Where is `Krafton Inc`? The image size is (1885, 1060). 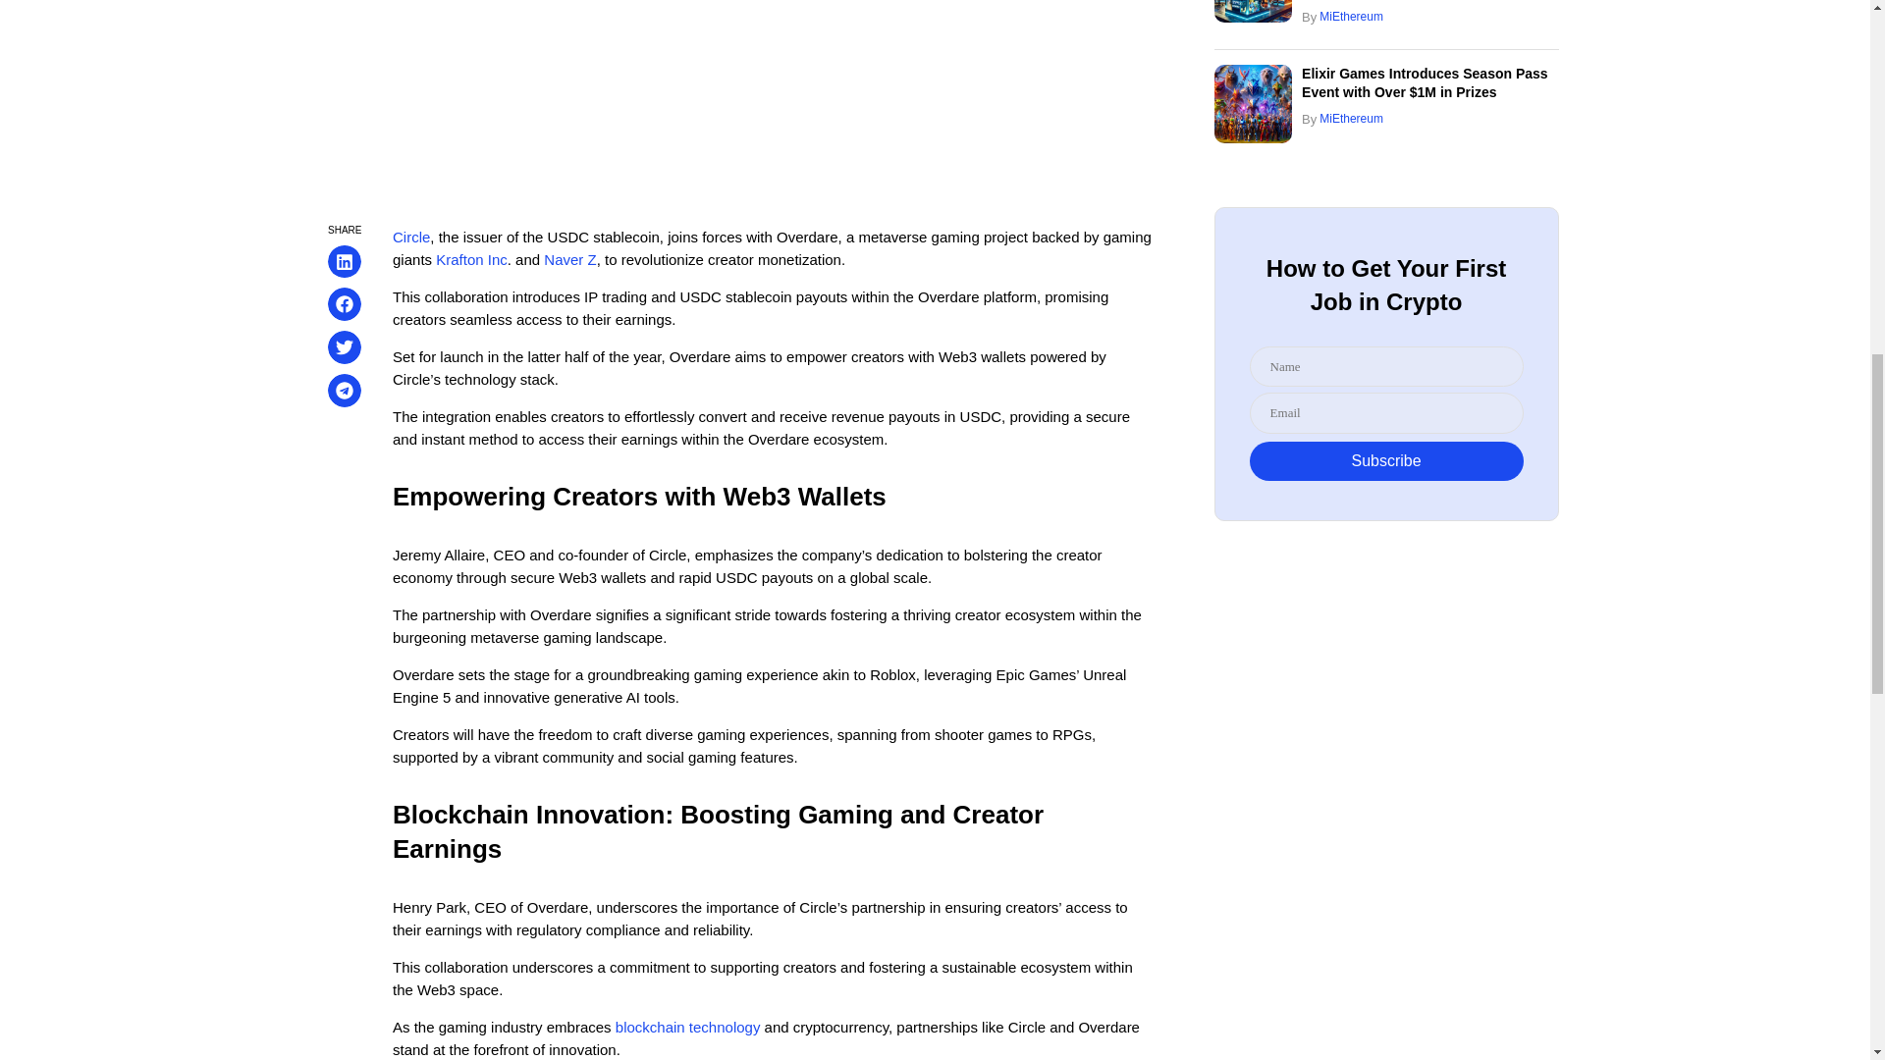 Krafton Inc is located at coordinates (471, 259).